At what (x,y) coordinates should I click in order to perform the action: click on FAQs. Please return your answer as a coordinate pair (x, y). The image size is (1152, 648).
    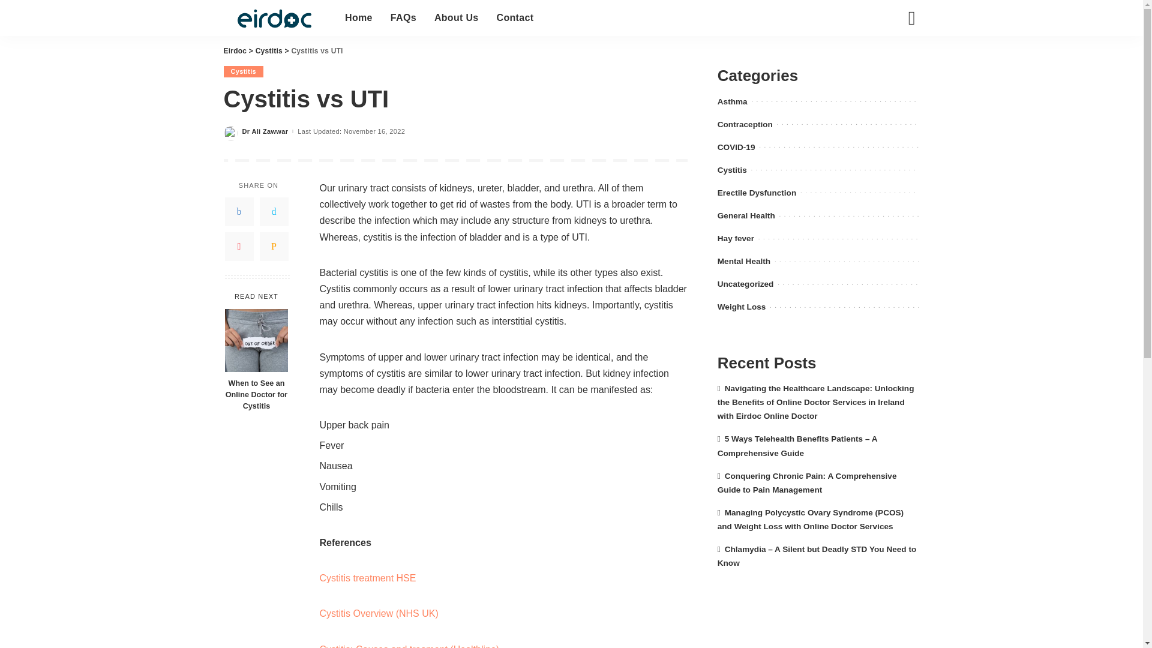
    Looking at the image, I should click on (403, 18).